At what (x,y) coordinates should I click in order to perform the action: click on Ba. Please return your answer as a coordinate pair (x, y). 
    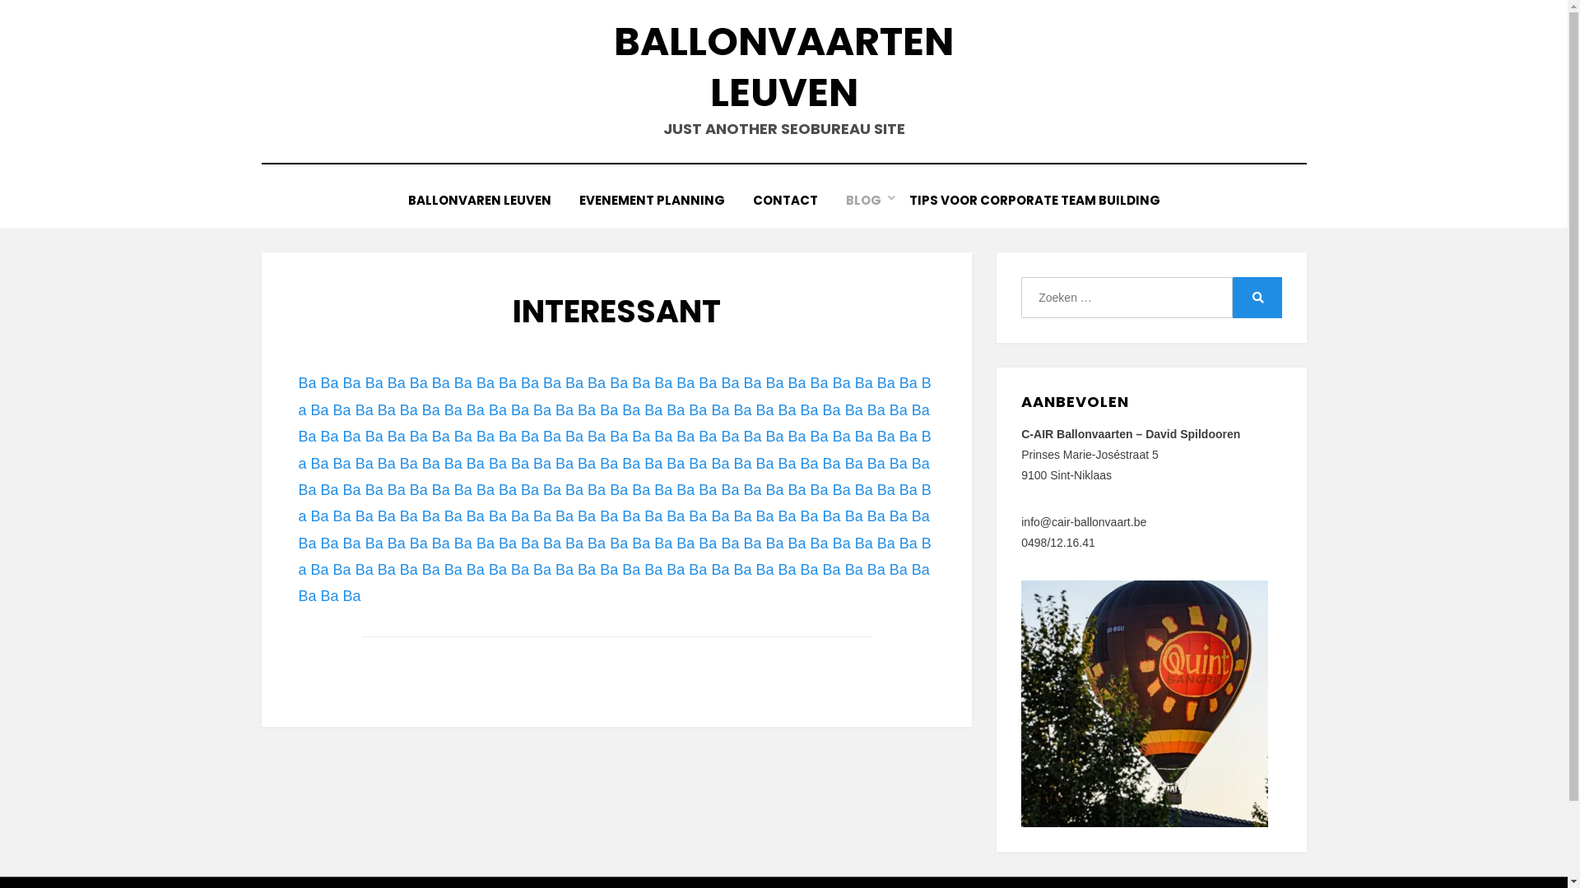
    Looking at the image, I should click on (886, 383).